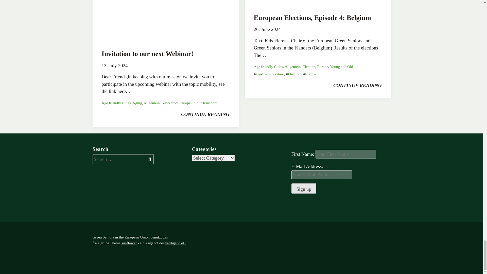  Describe the element at coordinates (304, 188) in the screenshot. I see `Sign up` at that location.